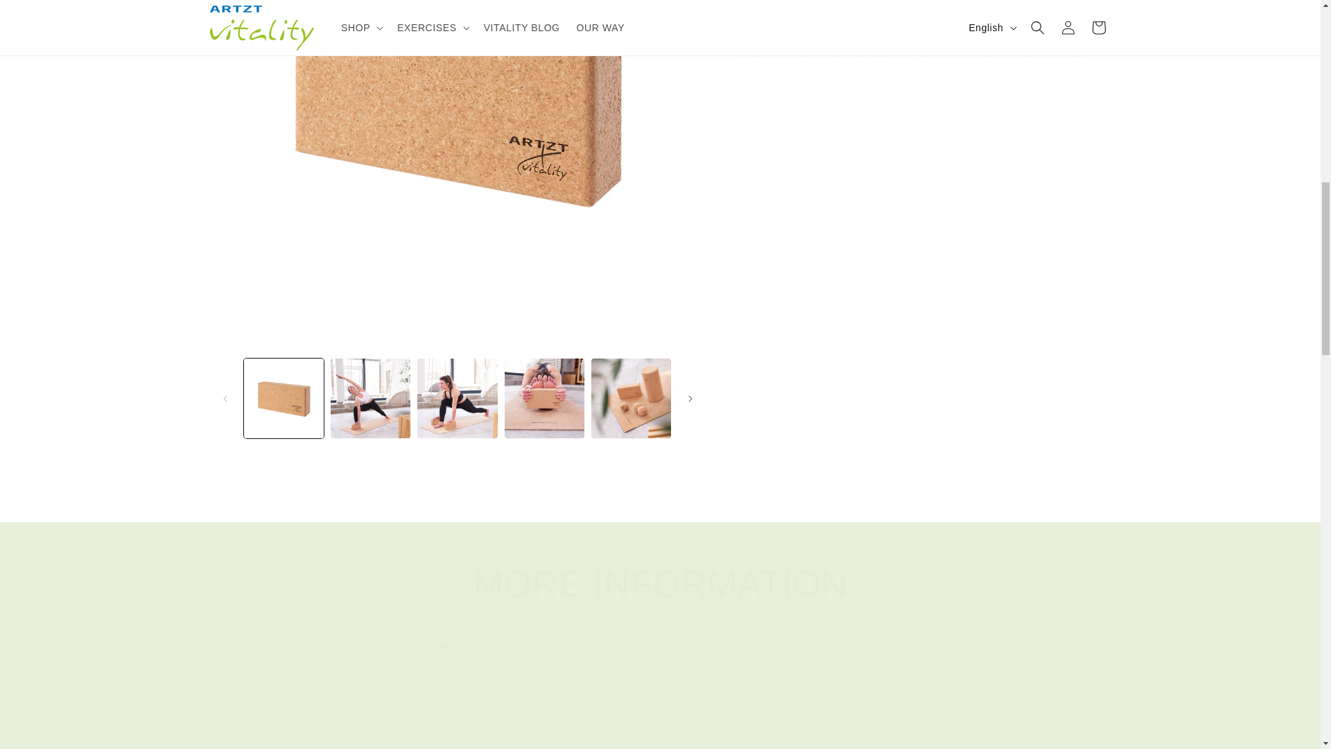  I want to click on MORE INFORMATION, so click(659, 584).